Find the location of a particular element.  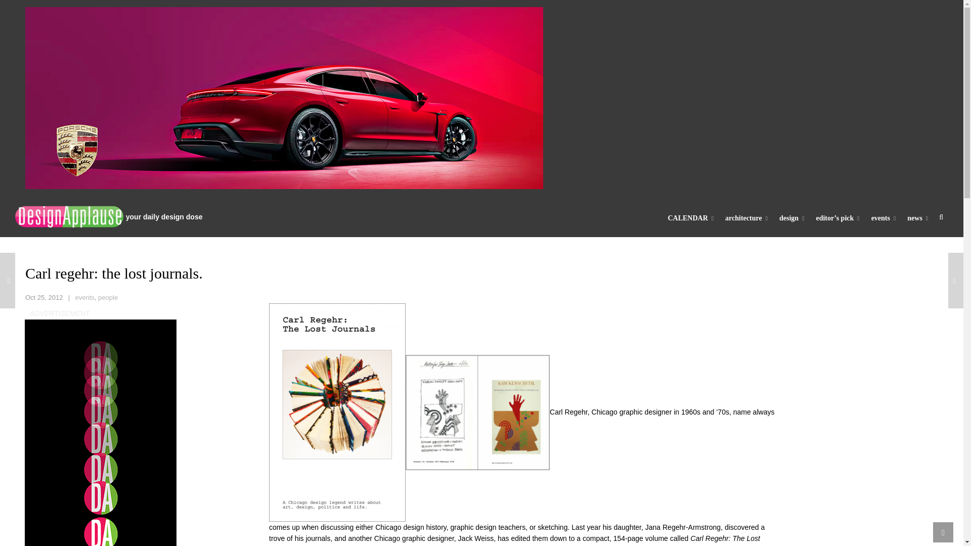

Regehr-Book-Cover1 is located at coordinates (337, 413).